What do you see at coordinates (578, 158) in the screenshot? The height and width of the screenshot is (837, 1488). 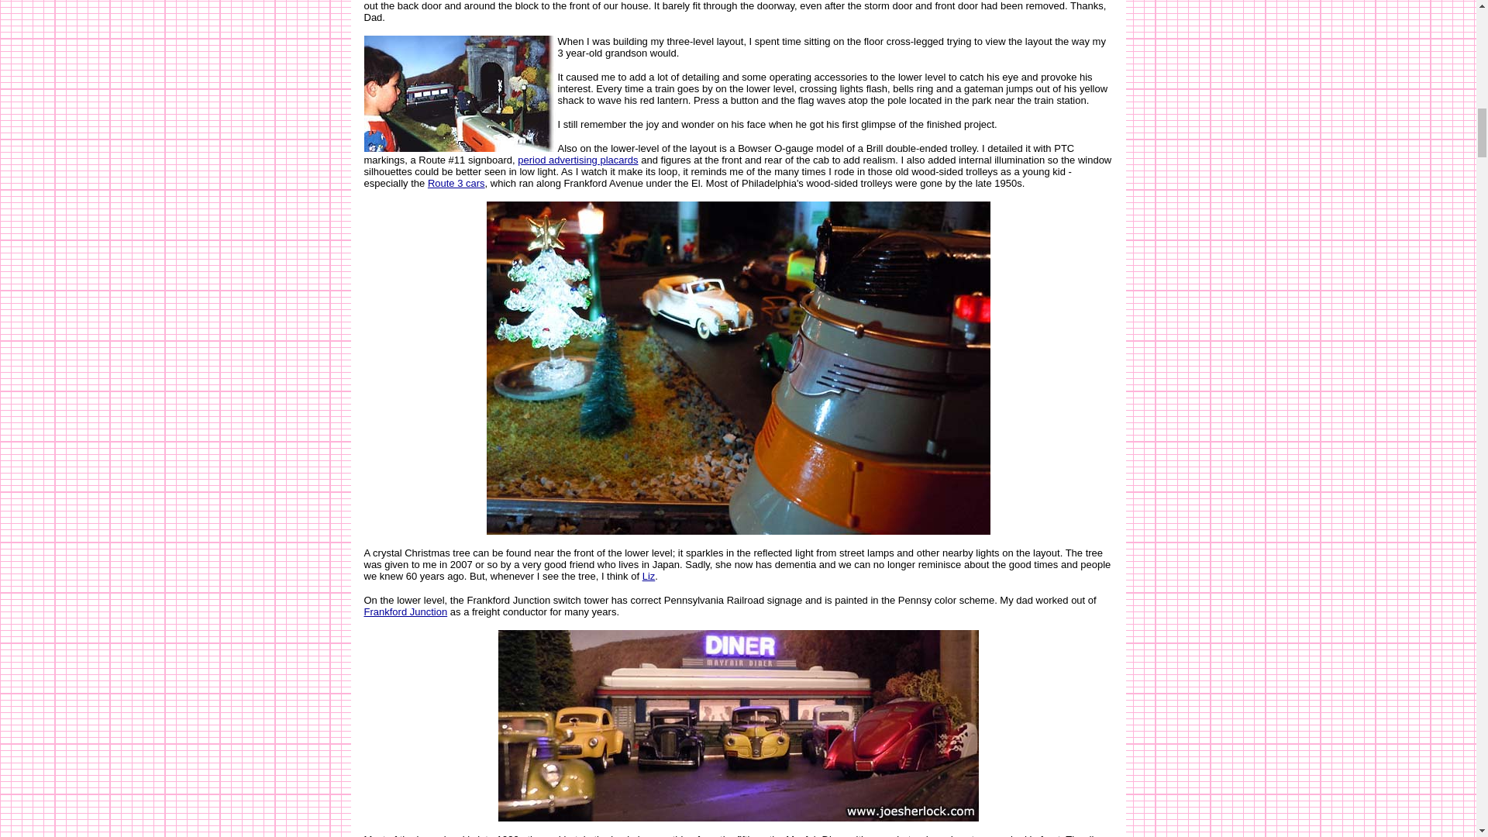 I see `period advertising placards` at bounding box center [578, 158].